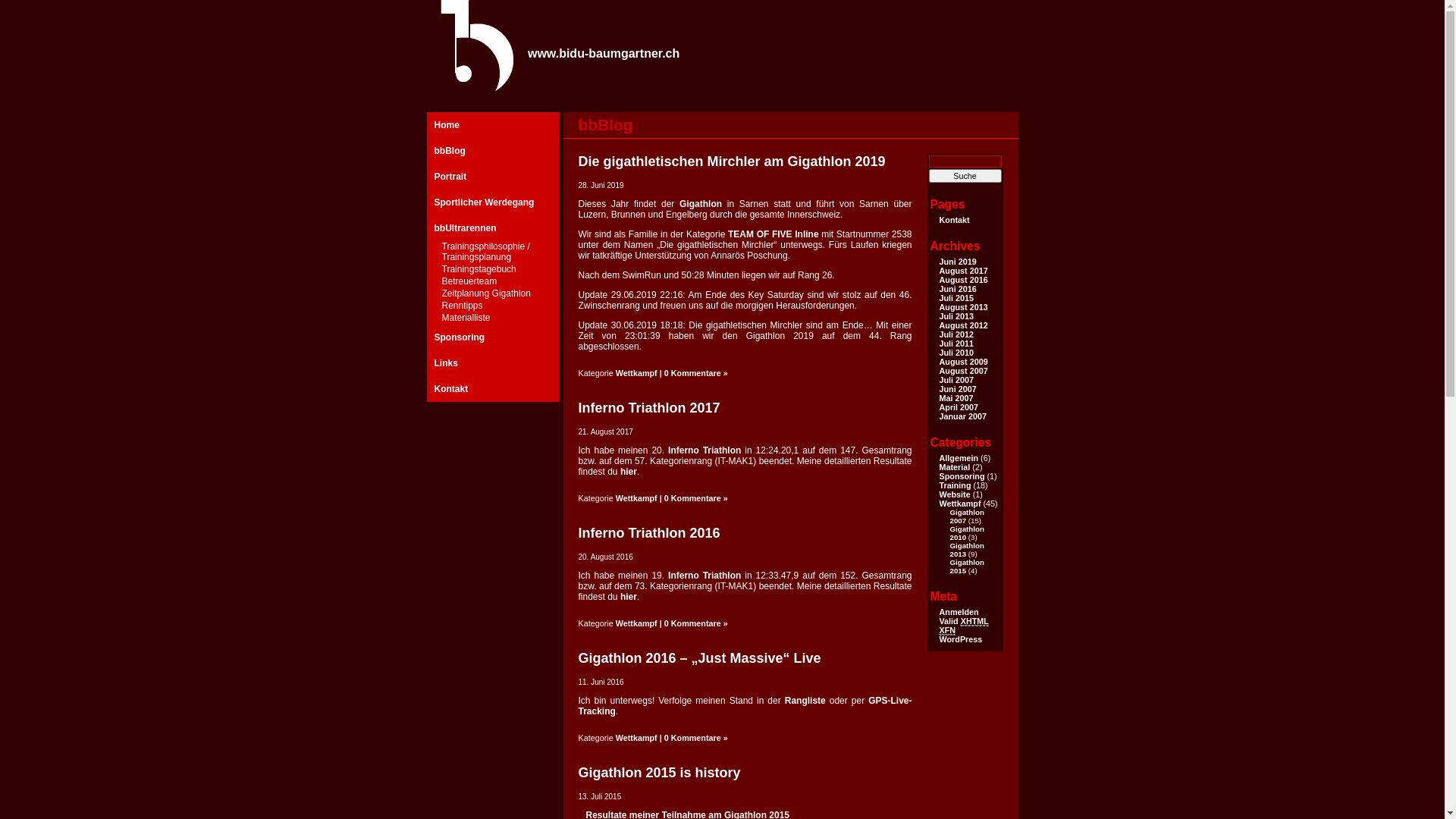  I want to click on Links, so click(493, 363).